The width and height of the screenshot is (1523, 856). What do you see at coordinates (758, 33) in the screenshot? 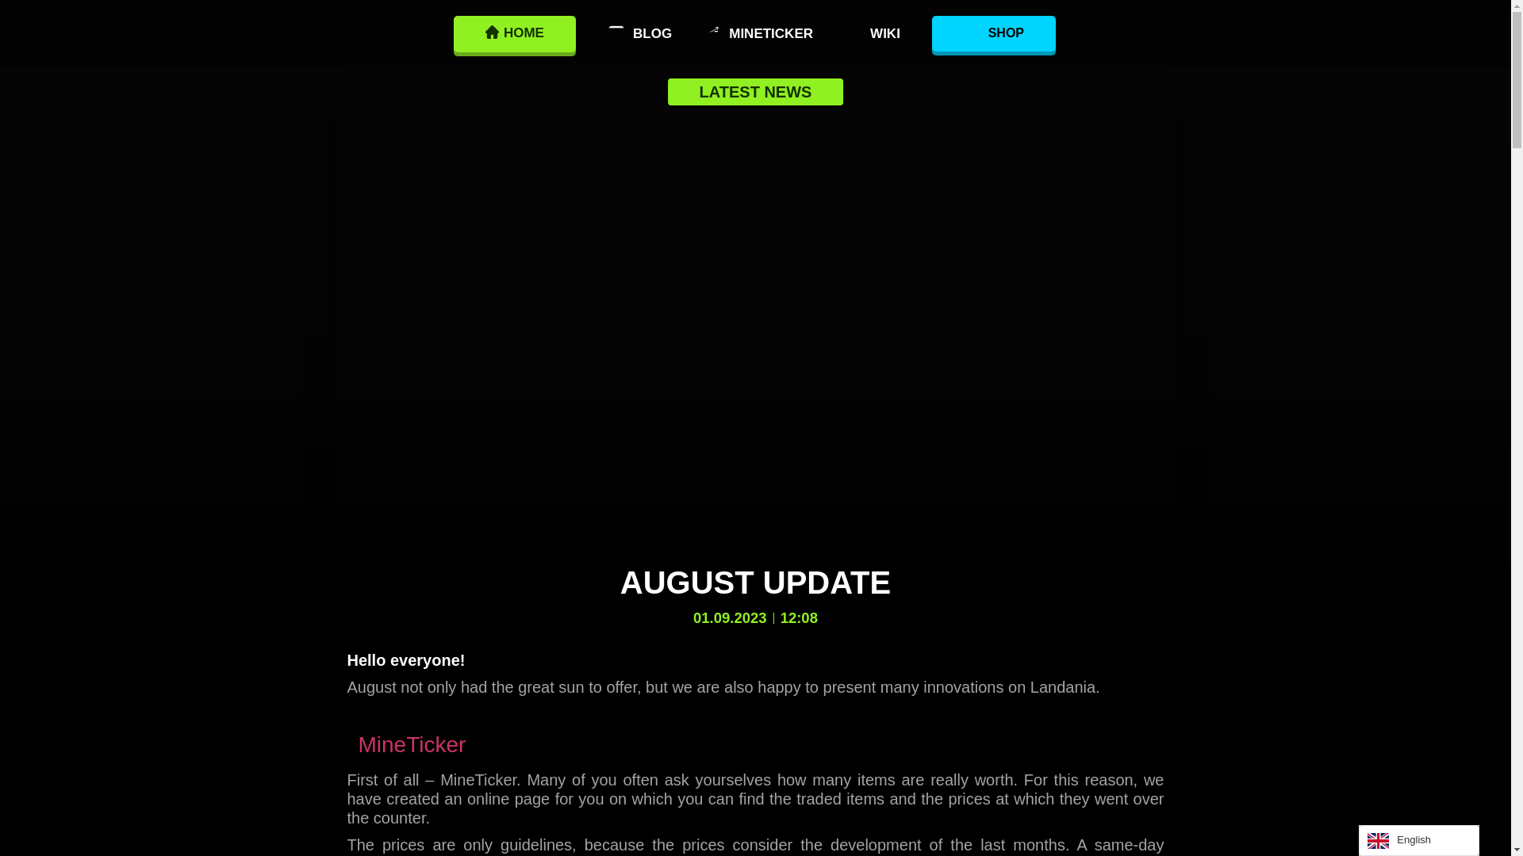
I see `MINETICKER` at bounding box center [758, 33].